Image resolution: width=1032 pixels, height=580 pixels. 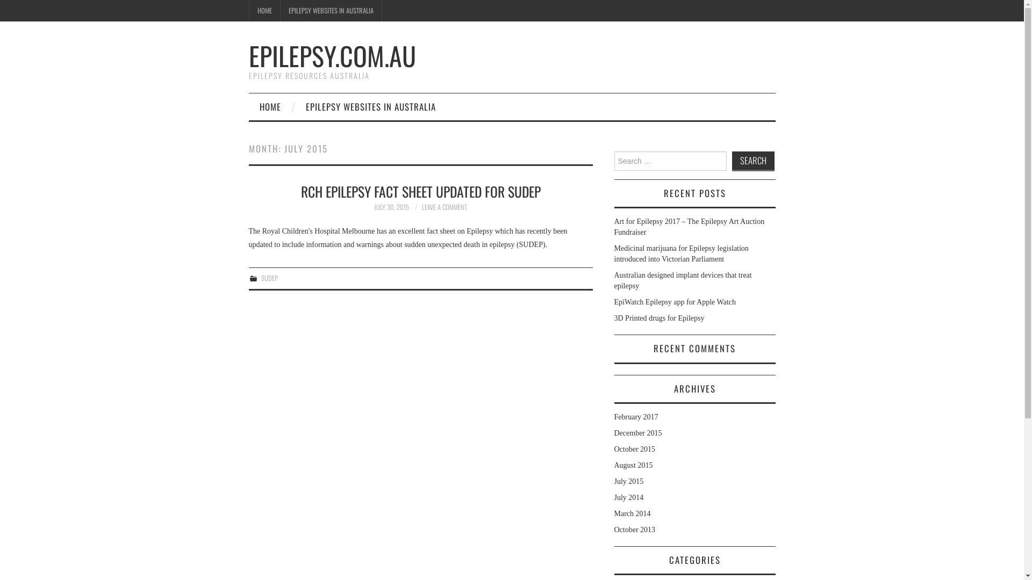 What do you see at coordinates (634, 449) in the screenshot?
I see `October 2015` at bounding box center [634, 449].